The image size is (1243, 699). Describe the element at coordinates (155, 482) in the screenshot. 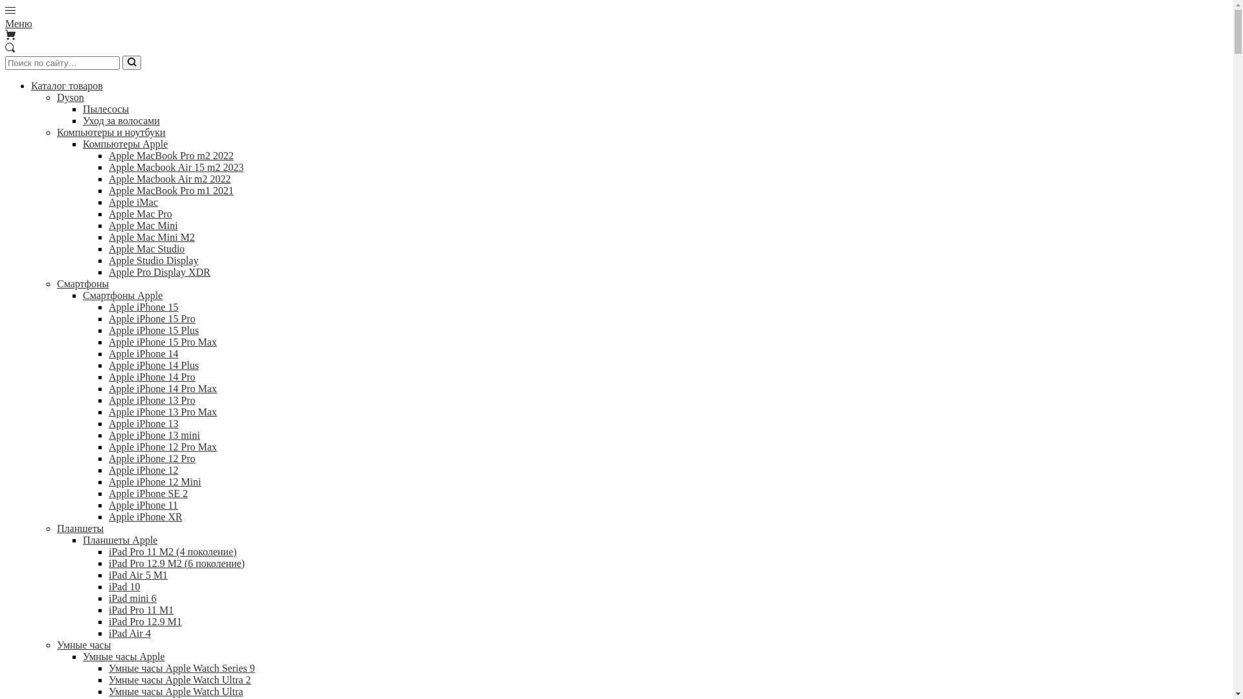

I see `Apple iPhone 12 Mini` at that location.